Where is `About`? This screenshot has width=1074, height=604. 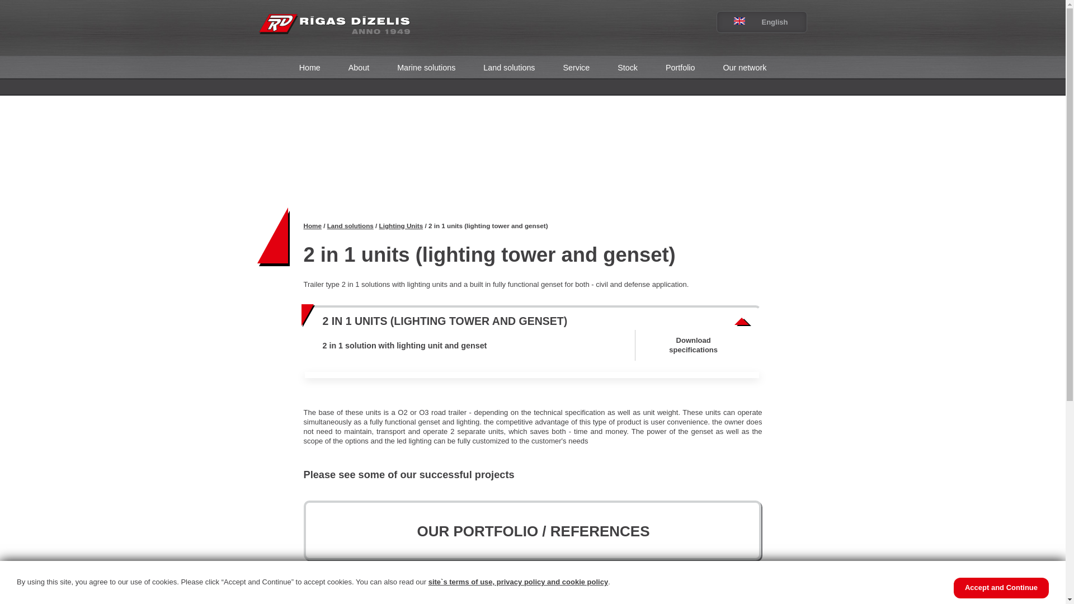 About is located at coordinates (359, 68).